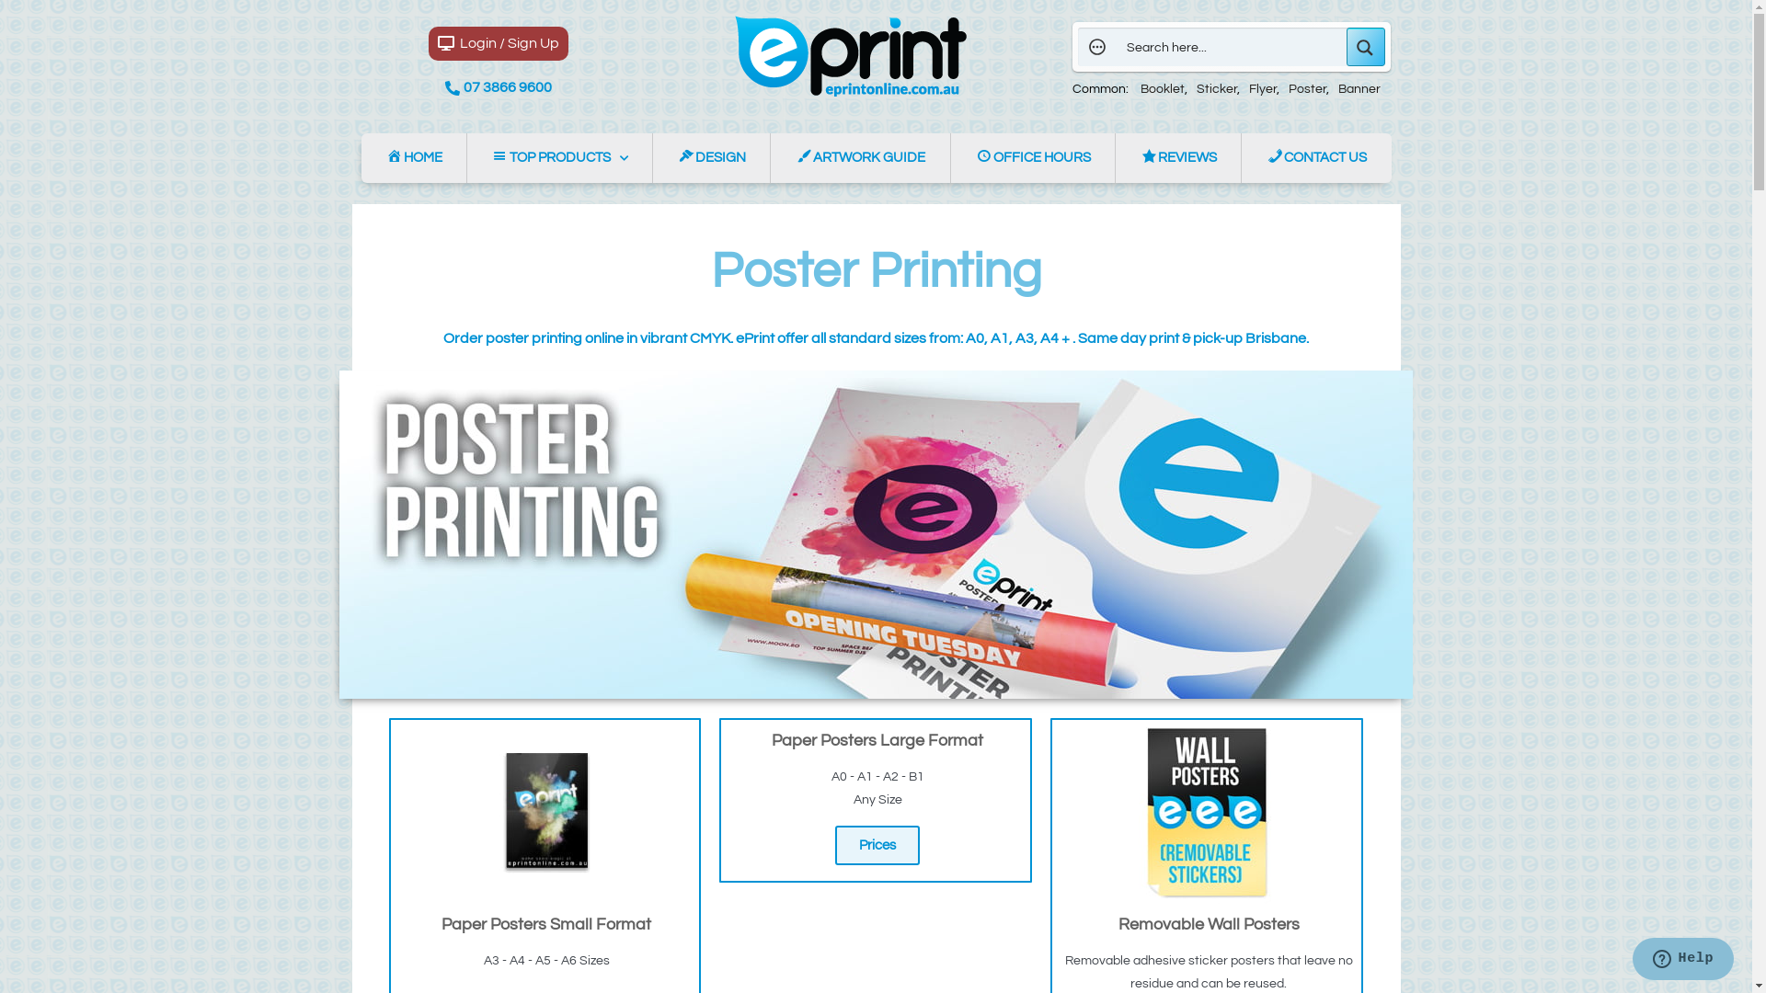 The height and width of the screenshot is (993, 1766). I want to click on Login / Sign Up, so click(499, 44).